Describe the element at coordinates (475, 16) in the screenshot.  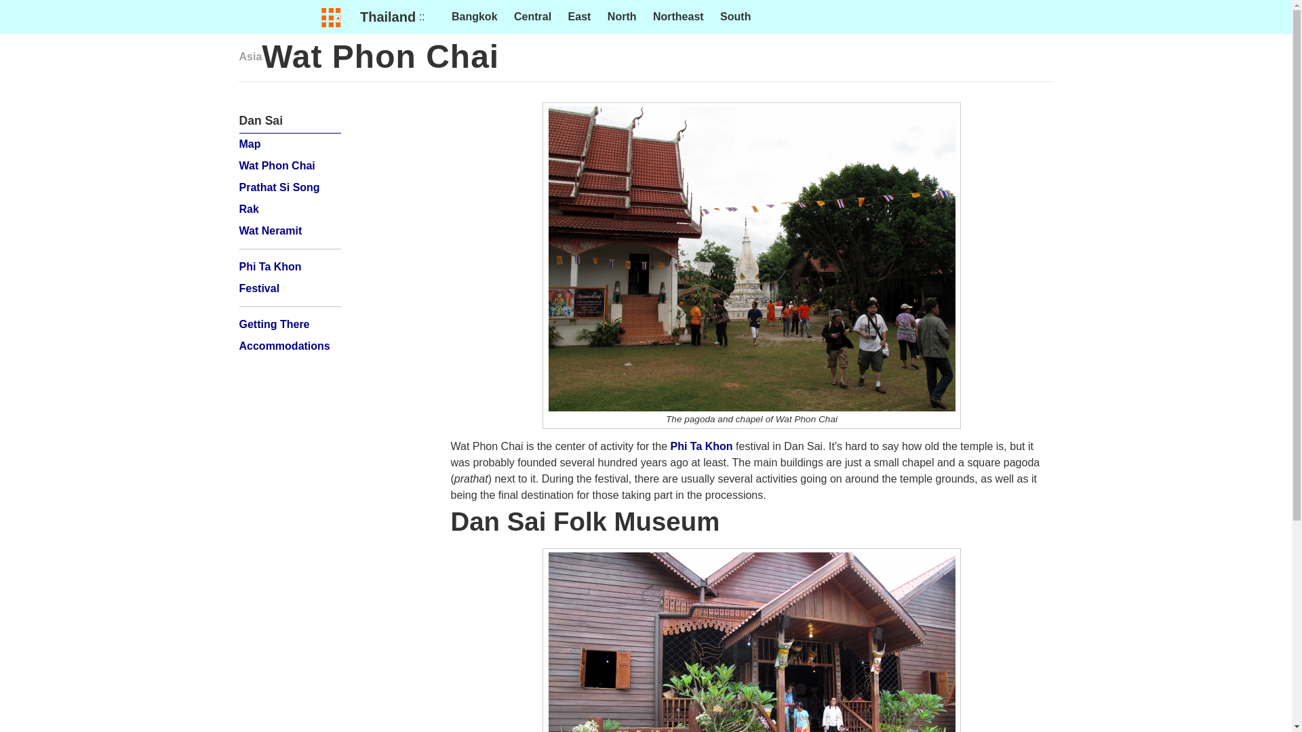
I see `Bangkok` at that location.